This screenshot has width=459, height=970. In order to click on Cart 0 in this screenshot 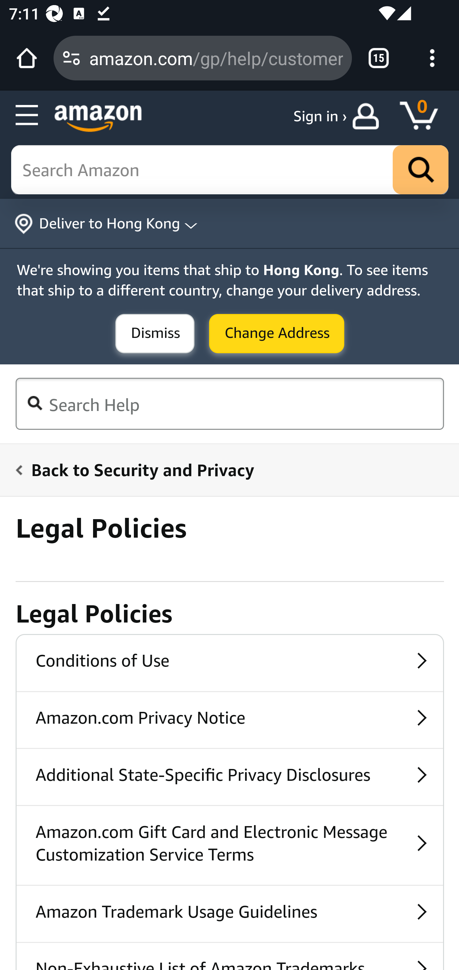, I will do `click(425, 116)`.